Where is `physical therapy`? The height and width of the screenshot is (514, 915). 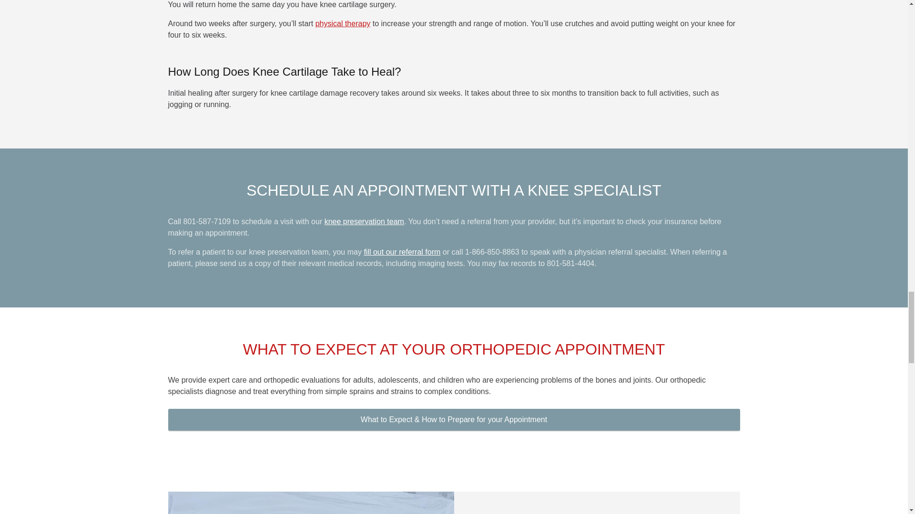
physical therapy is located at coordinates (343, 24).